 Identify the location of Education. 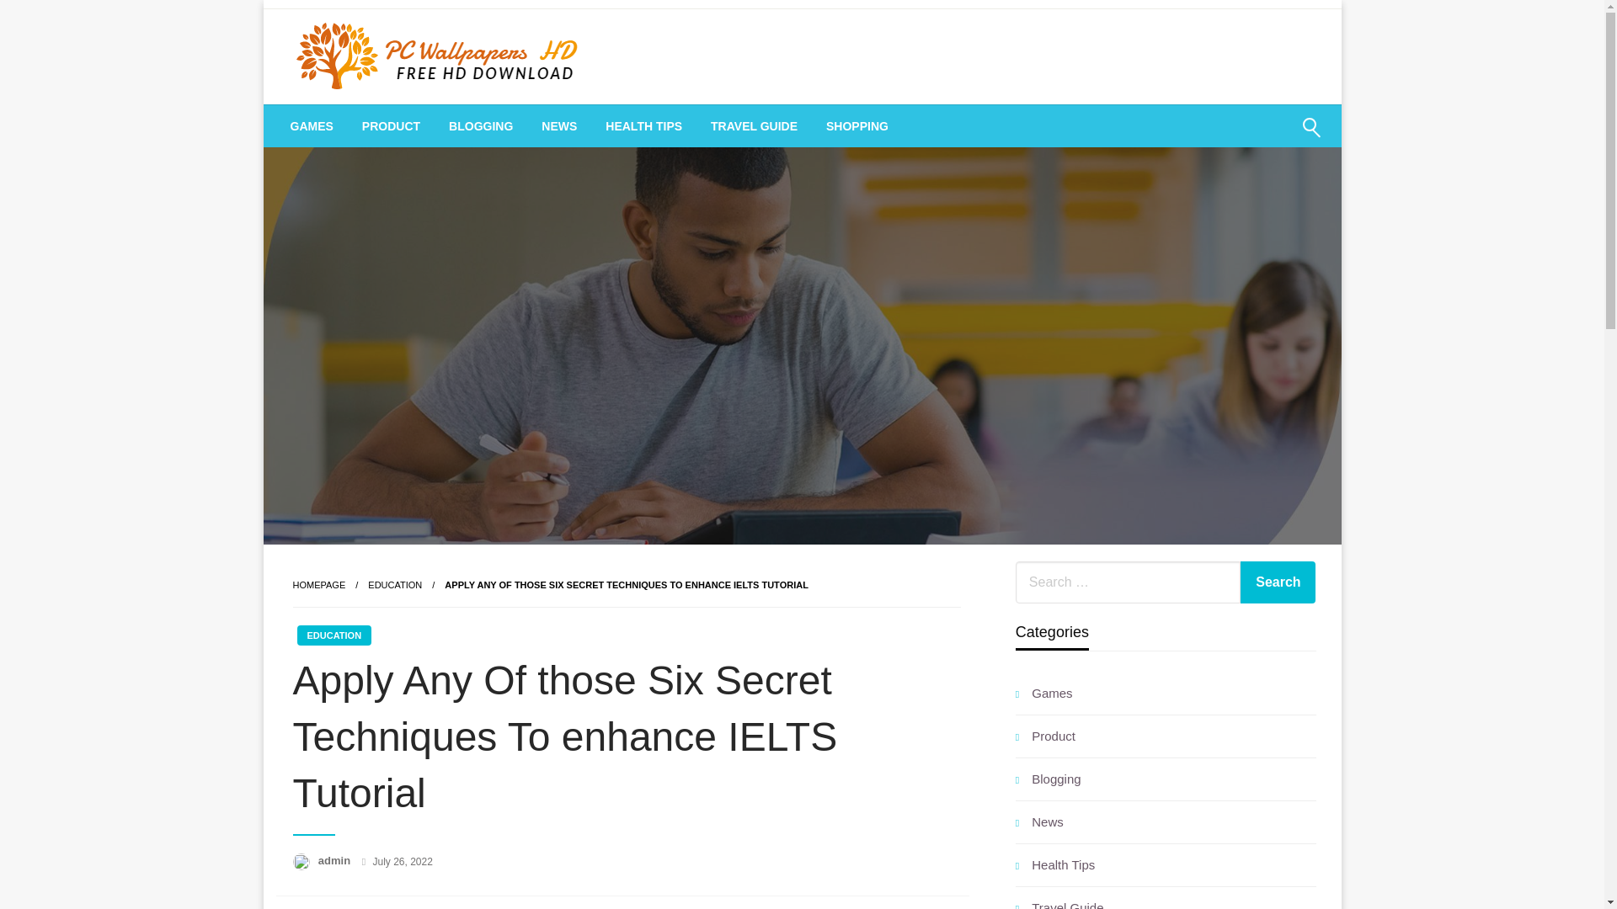
(395, 584).